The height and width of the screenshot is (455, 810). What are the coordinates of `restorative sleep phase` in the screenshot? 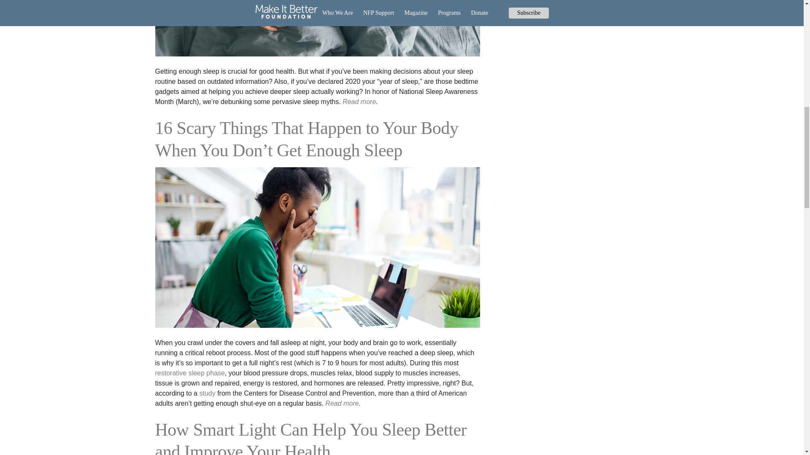 It's located at (190, 373).